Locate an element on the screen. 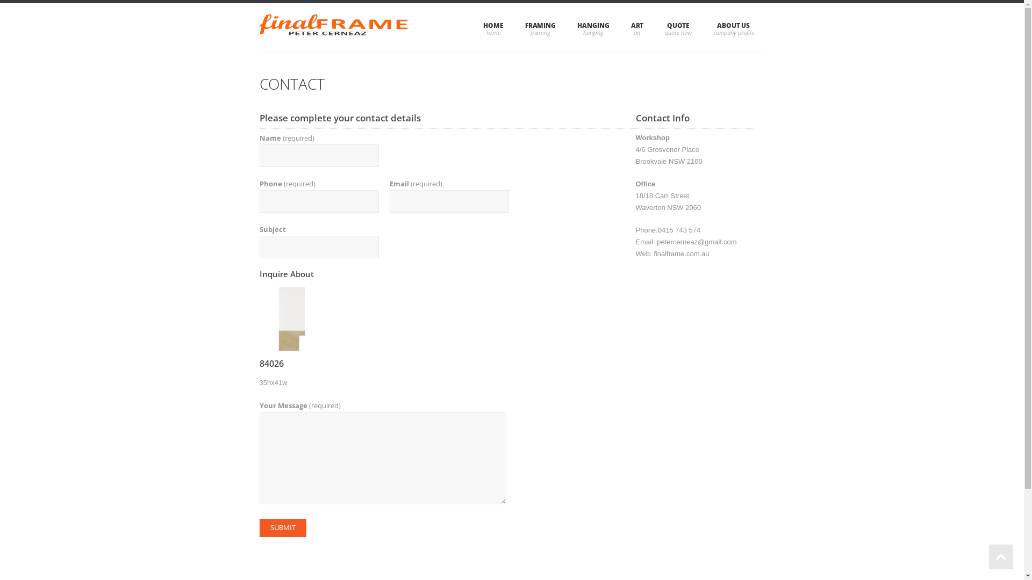 This screenshot has width=1032, height=580. Back to Top is located at coordinates (1001, 557).